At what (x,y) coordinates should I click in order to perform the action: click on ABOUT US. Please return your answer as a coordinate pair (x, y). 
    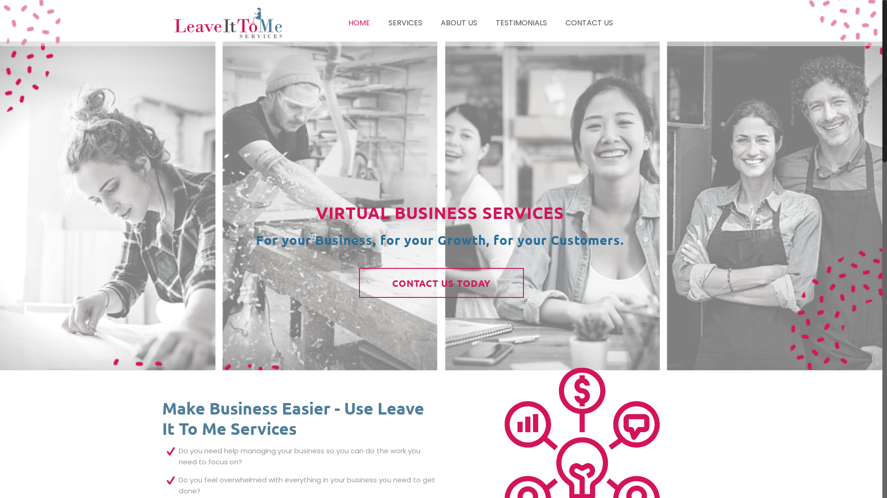
    Looking at the image, I should click on (459, 23).